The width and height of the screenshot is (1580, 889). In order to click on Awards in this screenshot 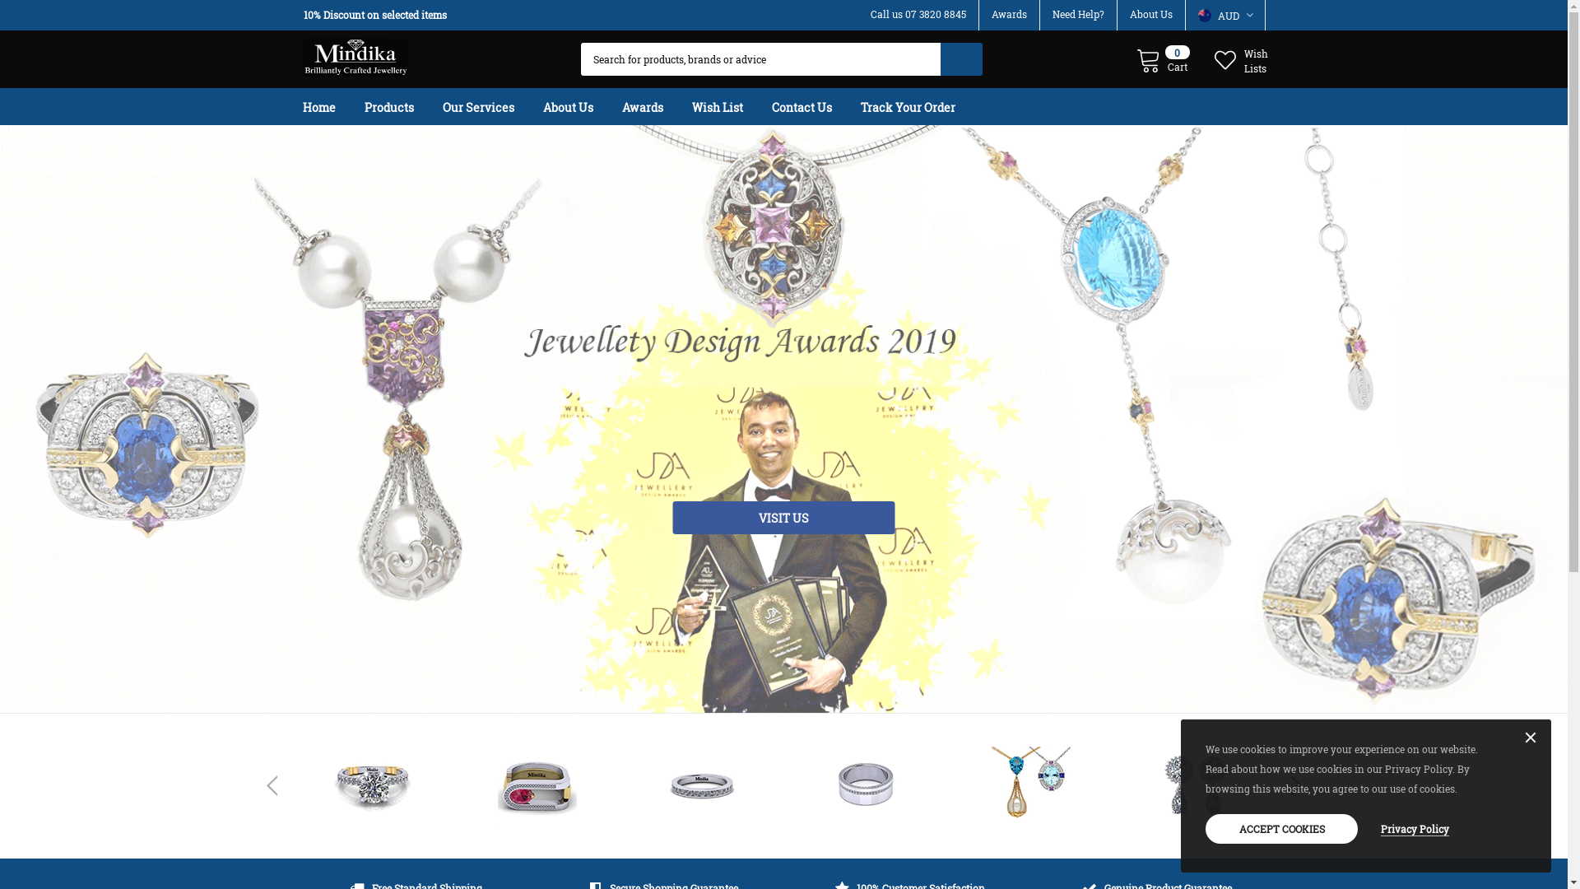, I will do `click(656, 107)`.